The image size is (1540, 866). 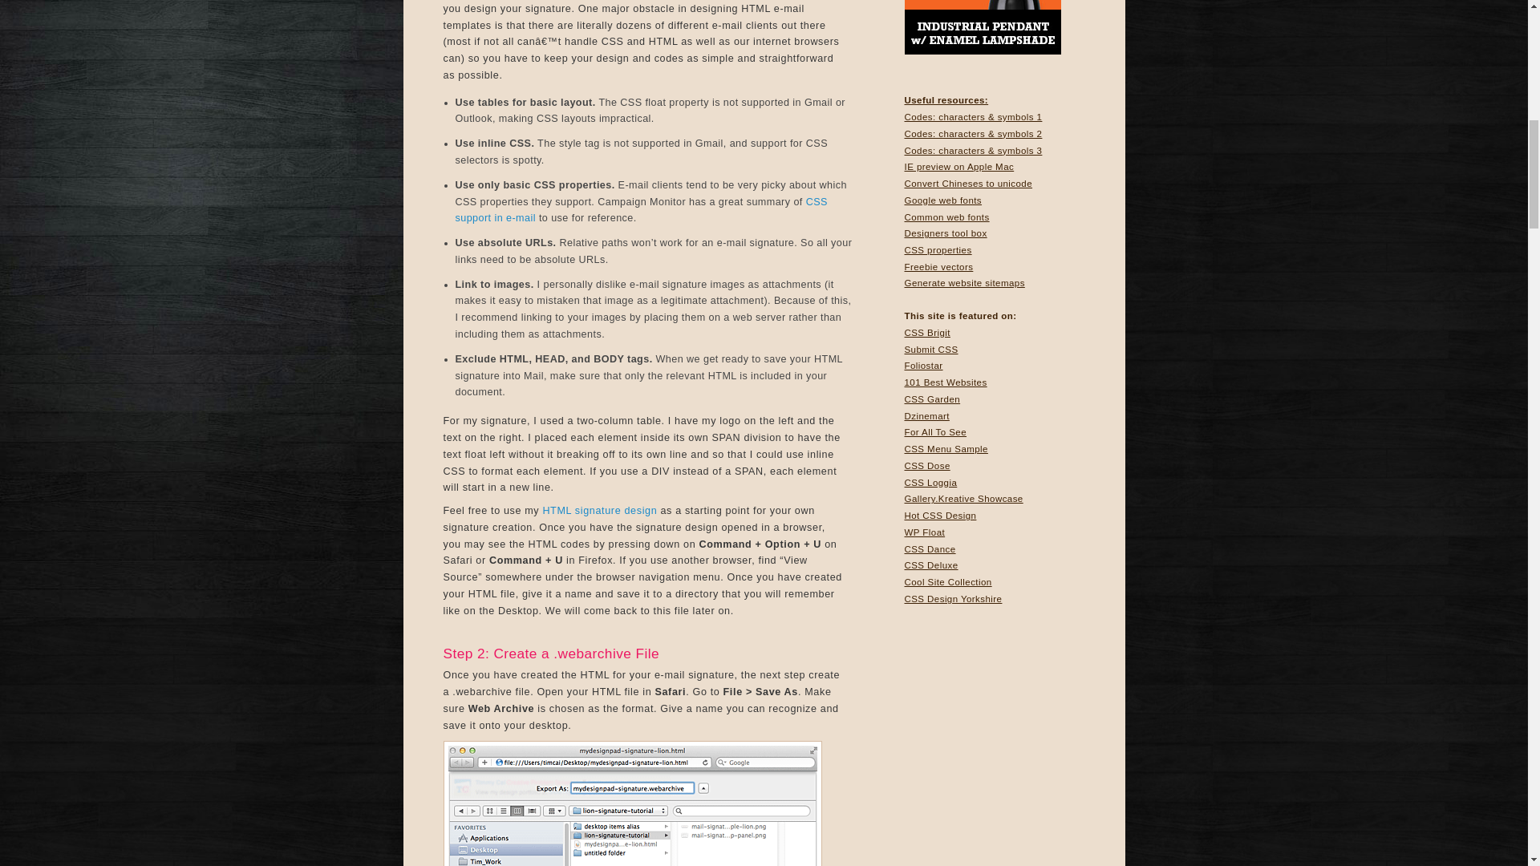 What do you see at coordinates (642, 210) in the screenshot?
I see `CSS support in e-mails` at bounding box center [642, 210].